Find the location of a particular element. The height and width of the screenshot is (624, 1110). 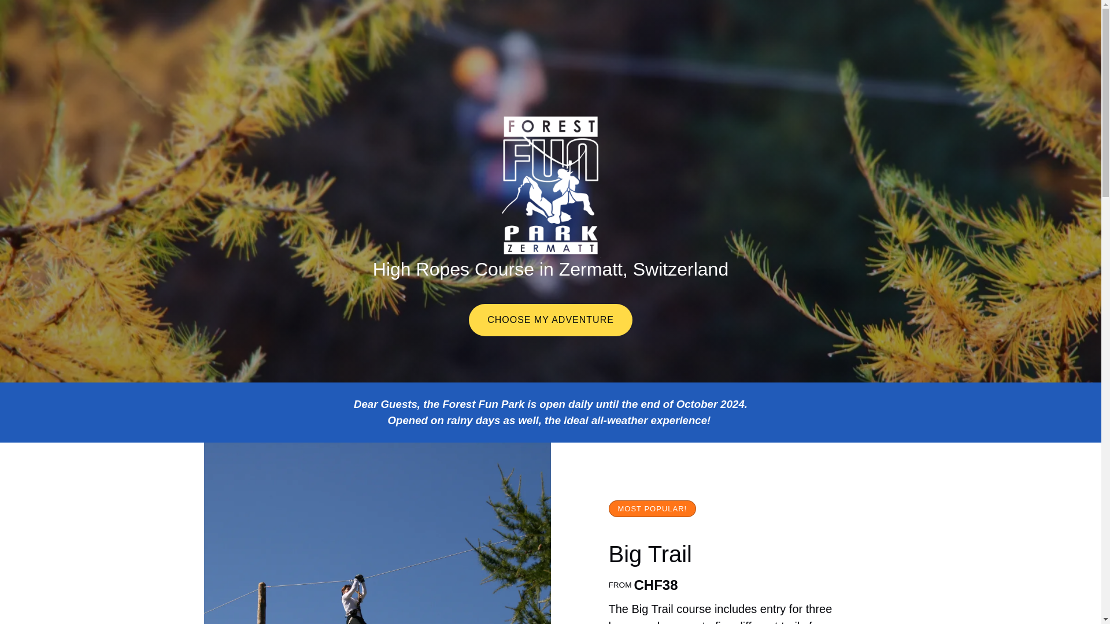

Skip to footer is located at coordinates (32, 12).